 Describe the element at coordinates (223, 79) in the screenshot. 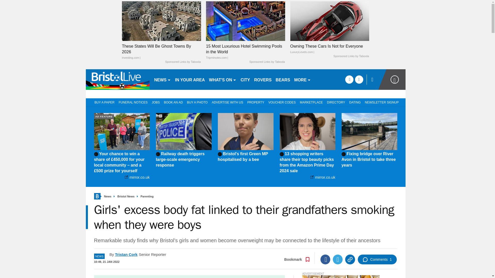

I see `WHAT'S ON` at that location.